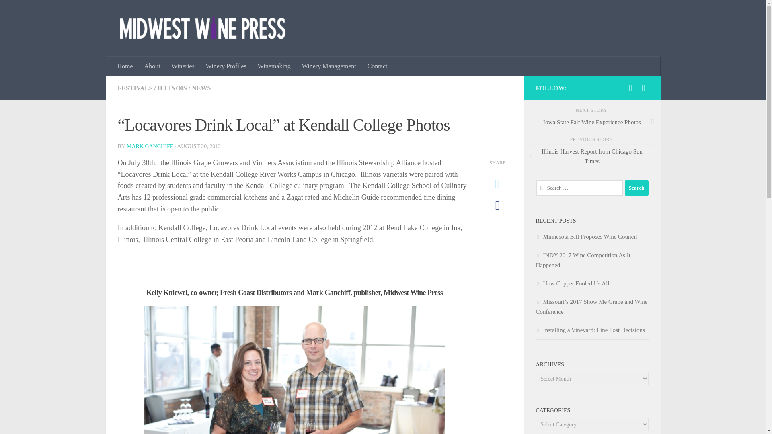 The image size is (772, 434). Describe the element at coordinates (150, 146) in the screenshot. I see `Posts by Mark Ganchiff` at that location.